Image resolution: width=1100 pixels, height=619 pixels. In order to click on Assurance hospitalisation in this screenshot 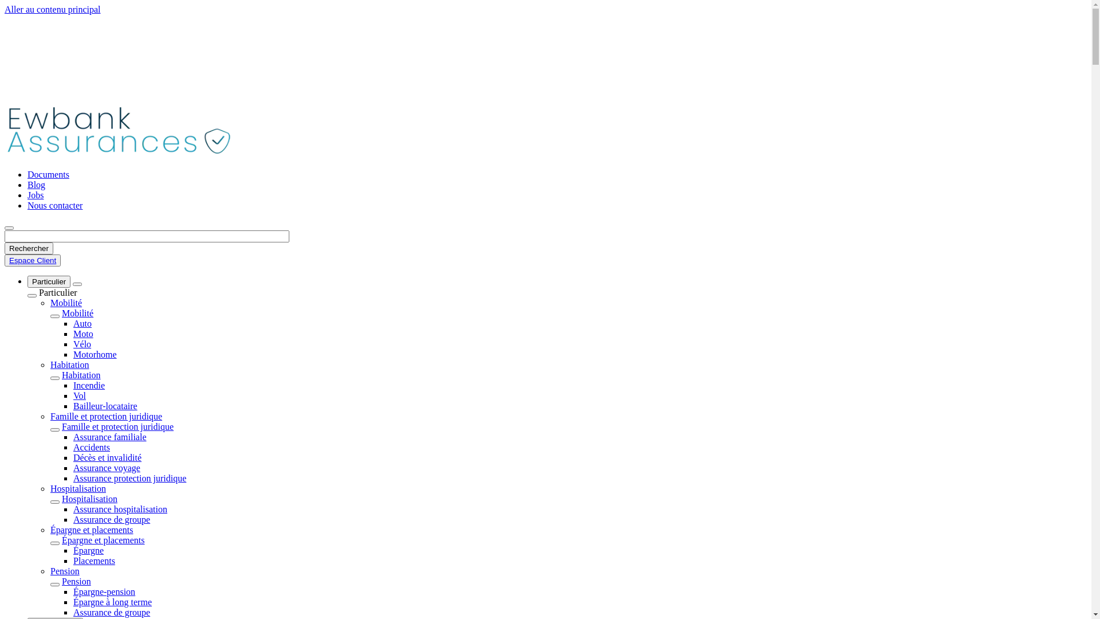, I will do `click(120, 509)`.